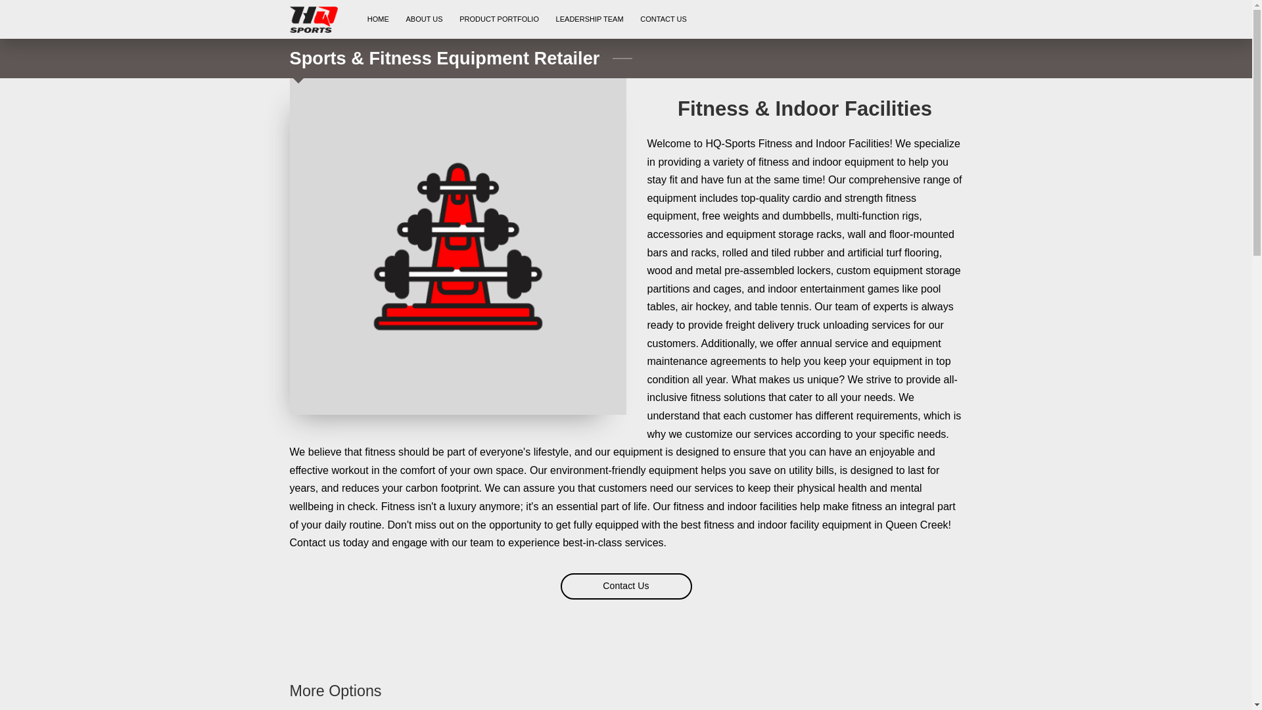 This screenshot has width=1262, height=710. What do you see at coordinates (626, 586) in the screenshot?
I see `Contact Us` at bounding box center [626, 586].